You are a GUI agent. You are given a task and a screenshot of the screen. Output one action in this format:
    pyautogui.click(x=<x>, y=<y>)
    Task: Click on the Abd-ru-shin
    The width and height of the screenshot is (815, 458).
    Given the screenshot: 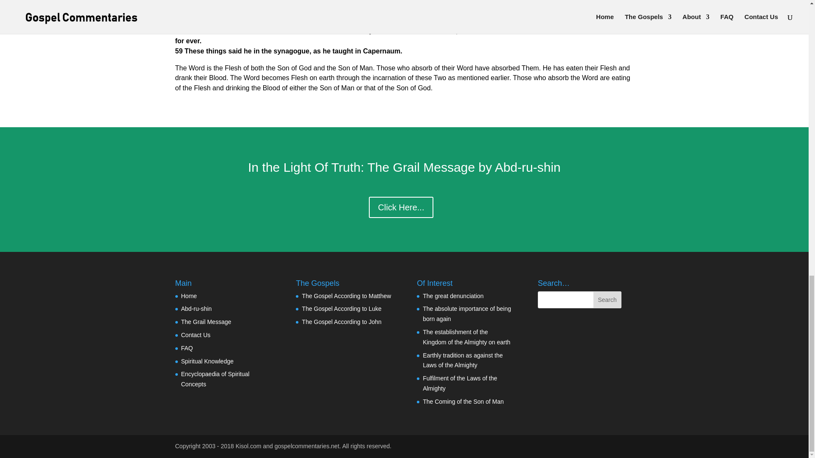 What is the action you would take?
    pyautogui.click(x=196, y=309)
    